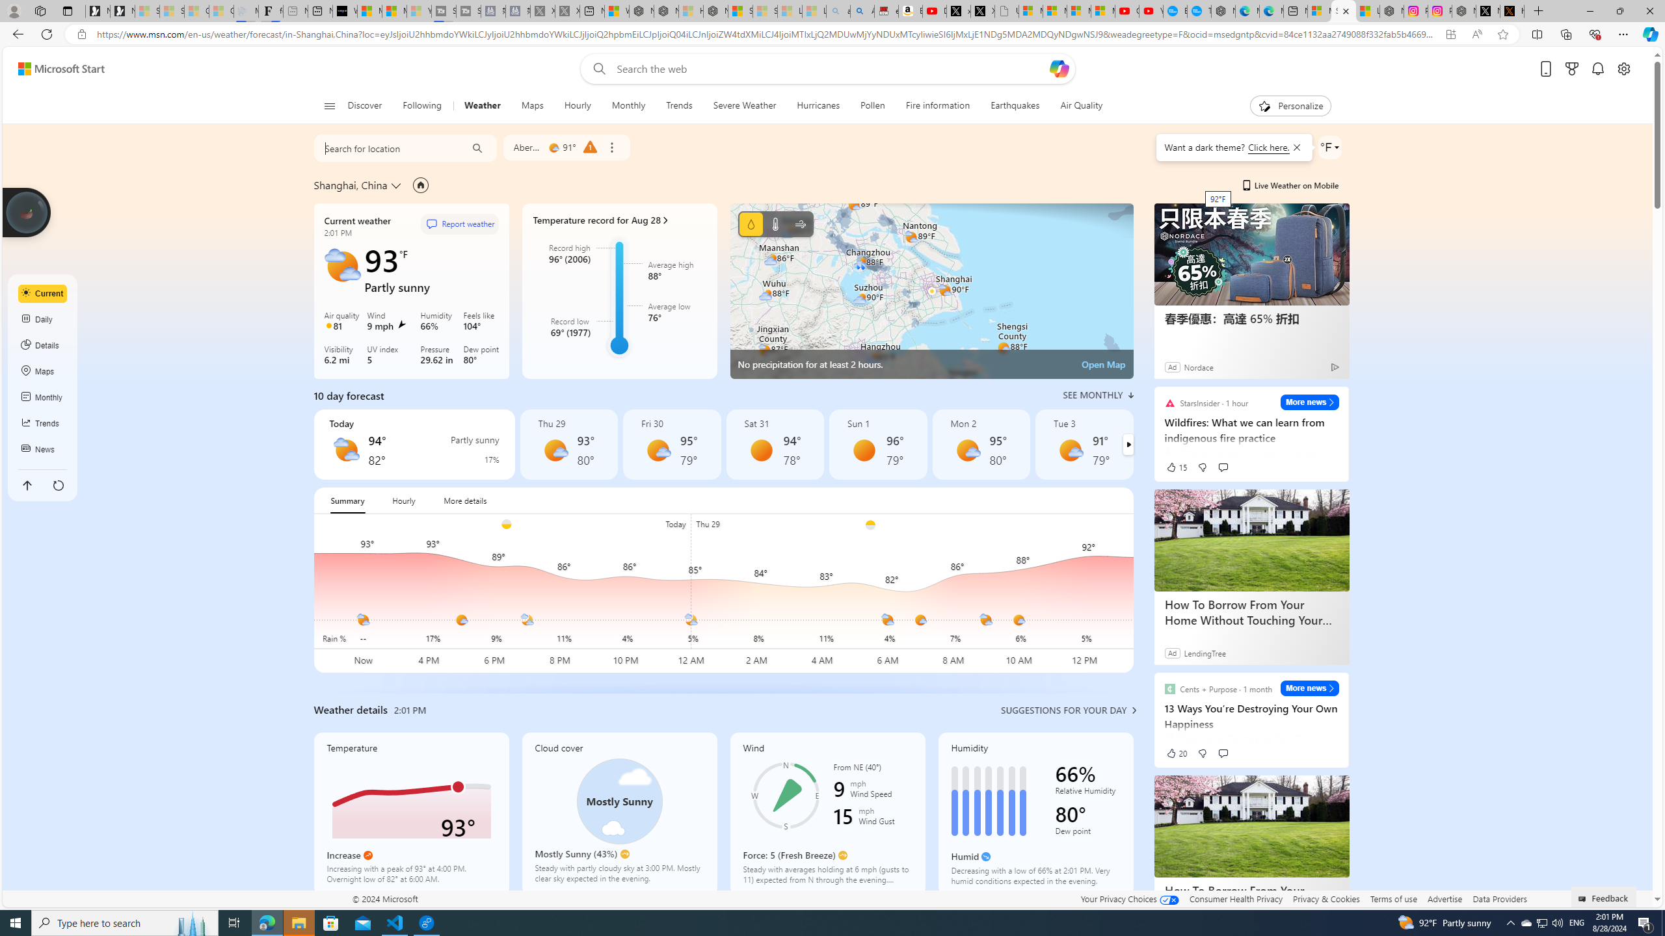 Image resolution: width=1665 pixels, height=936 pixels. What do you see at coordinates (619, 814) in the screenshot?
I see `Cloud cover` at bounding box center [619, 814].